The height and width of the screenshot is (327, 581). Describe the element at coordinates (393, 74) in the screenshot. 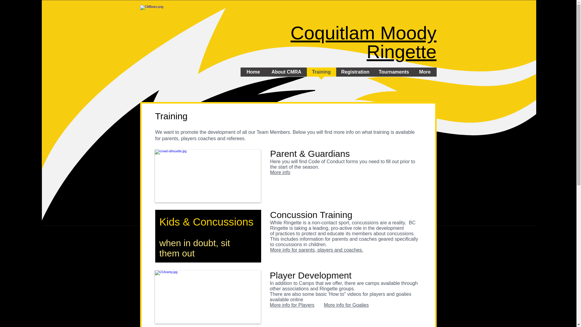

I see `Tournaments` at that location.